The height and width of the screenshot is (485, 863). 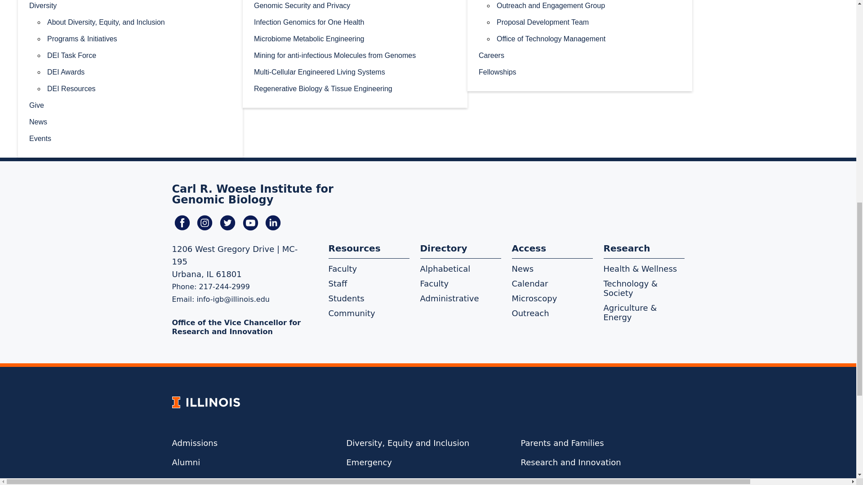 What do you see at coordinates (130, 104) in the screenshot?
I see `Give` at bounding box center [130, 104].